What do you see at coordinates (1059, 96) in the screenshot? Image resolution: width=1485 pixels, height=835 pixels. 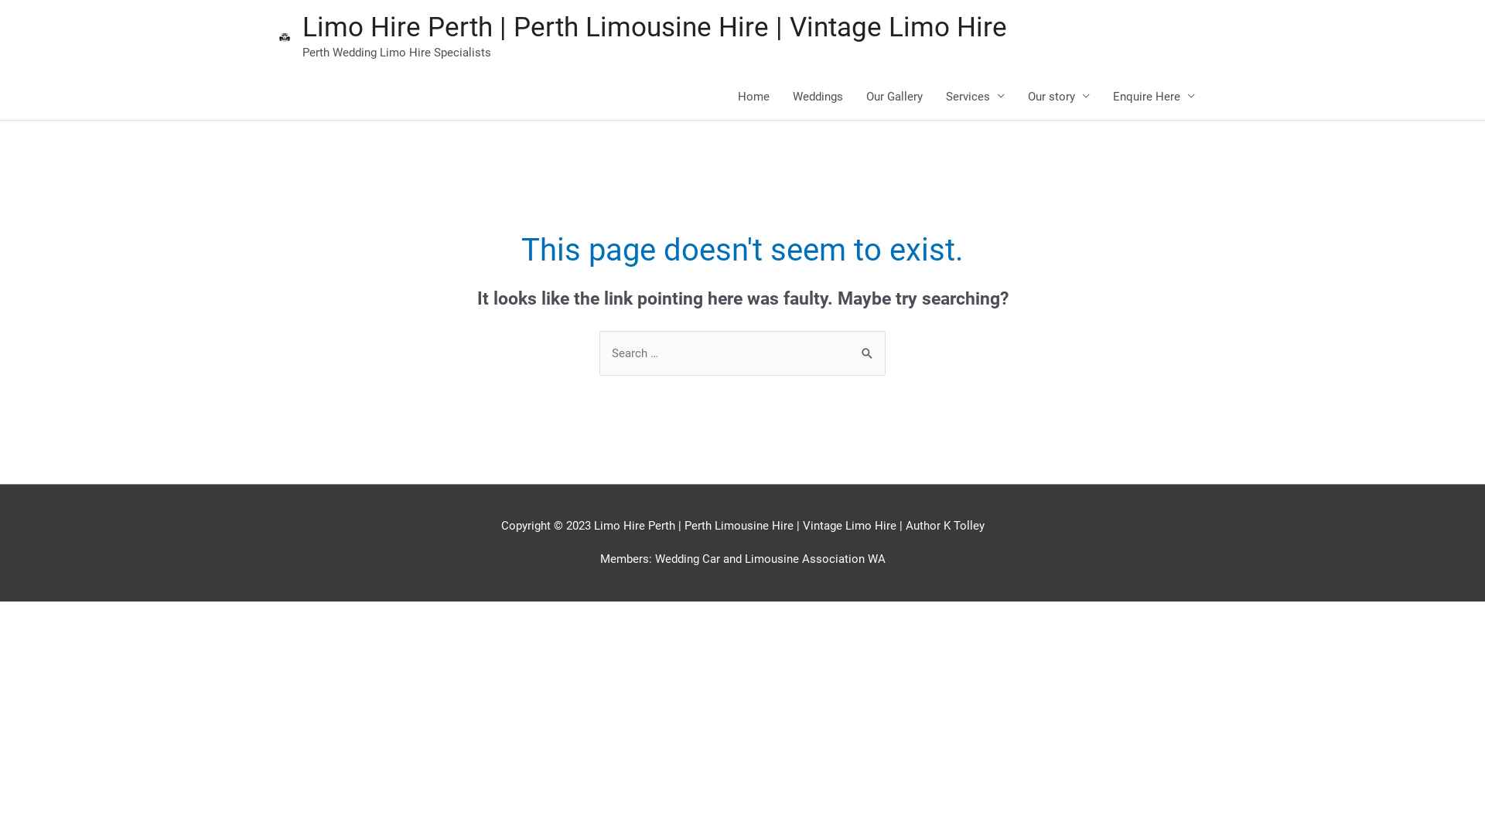 I see `Our story` at bounding box center [1059, 96].